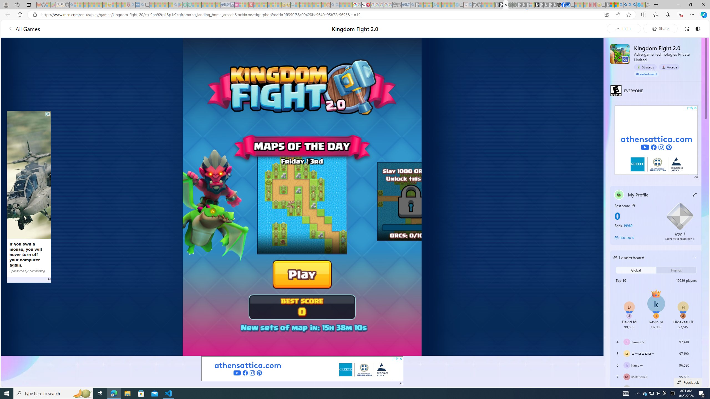 This screenshot has height=399, width=710. Describe the element at coordinates (176, 5) in the screenshot. I see `google - Search - Sleeping` at that location.